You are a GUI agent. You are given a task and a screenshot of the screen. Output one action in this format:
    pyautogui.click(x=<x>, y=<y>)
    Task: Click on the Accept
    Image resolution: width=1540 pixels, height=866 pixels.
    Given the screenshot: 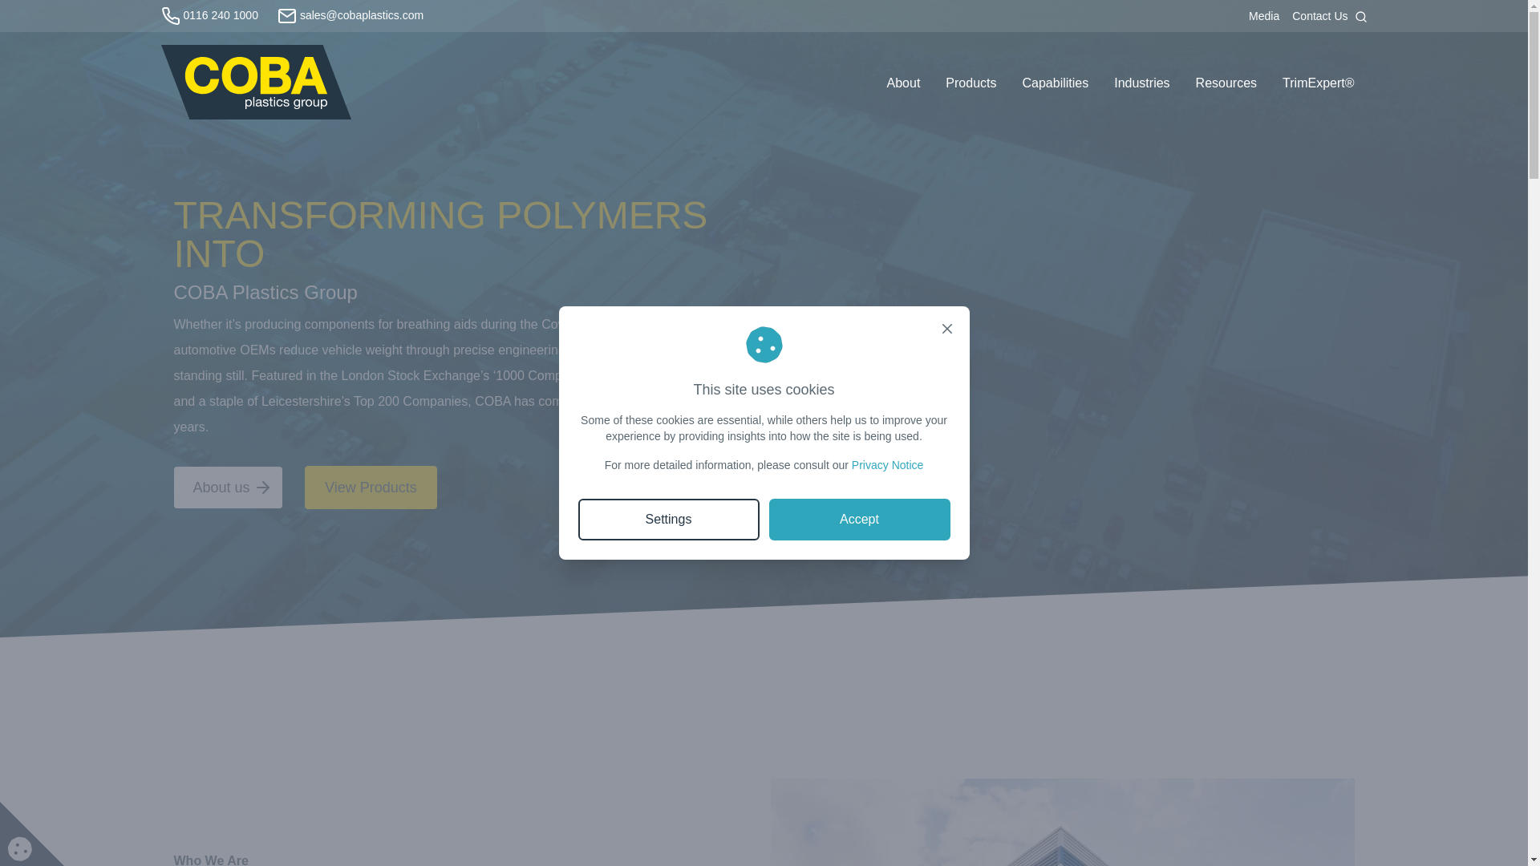 What is the action you would take?
    pyautogui.click(x=859, y=520)
    